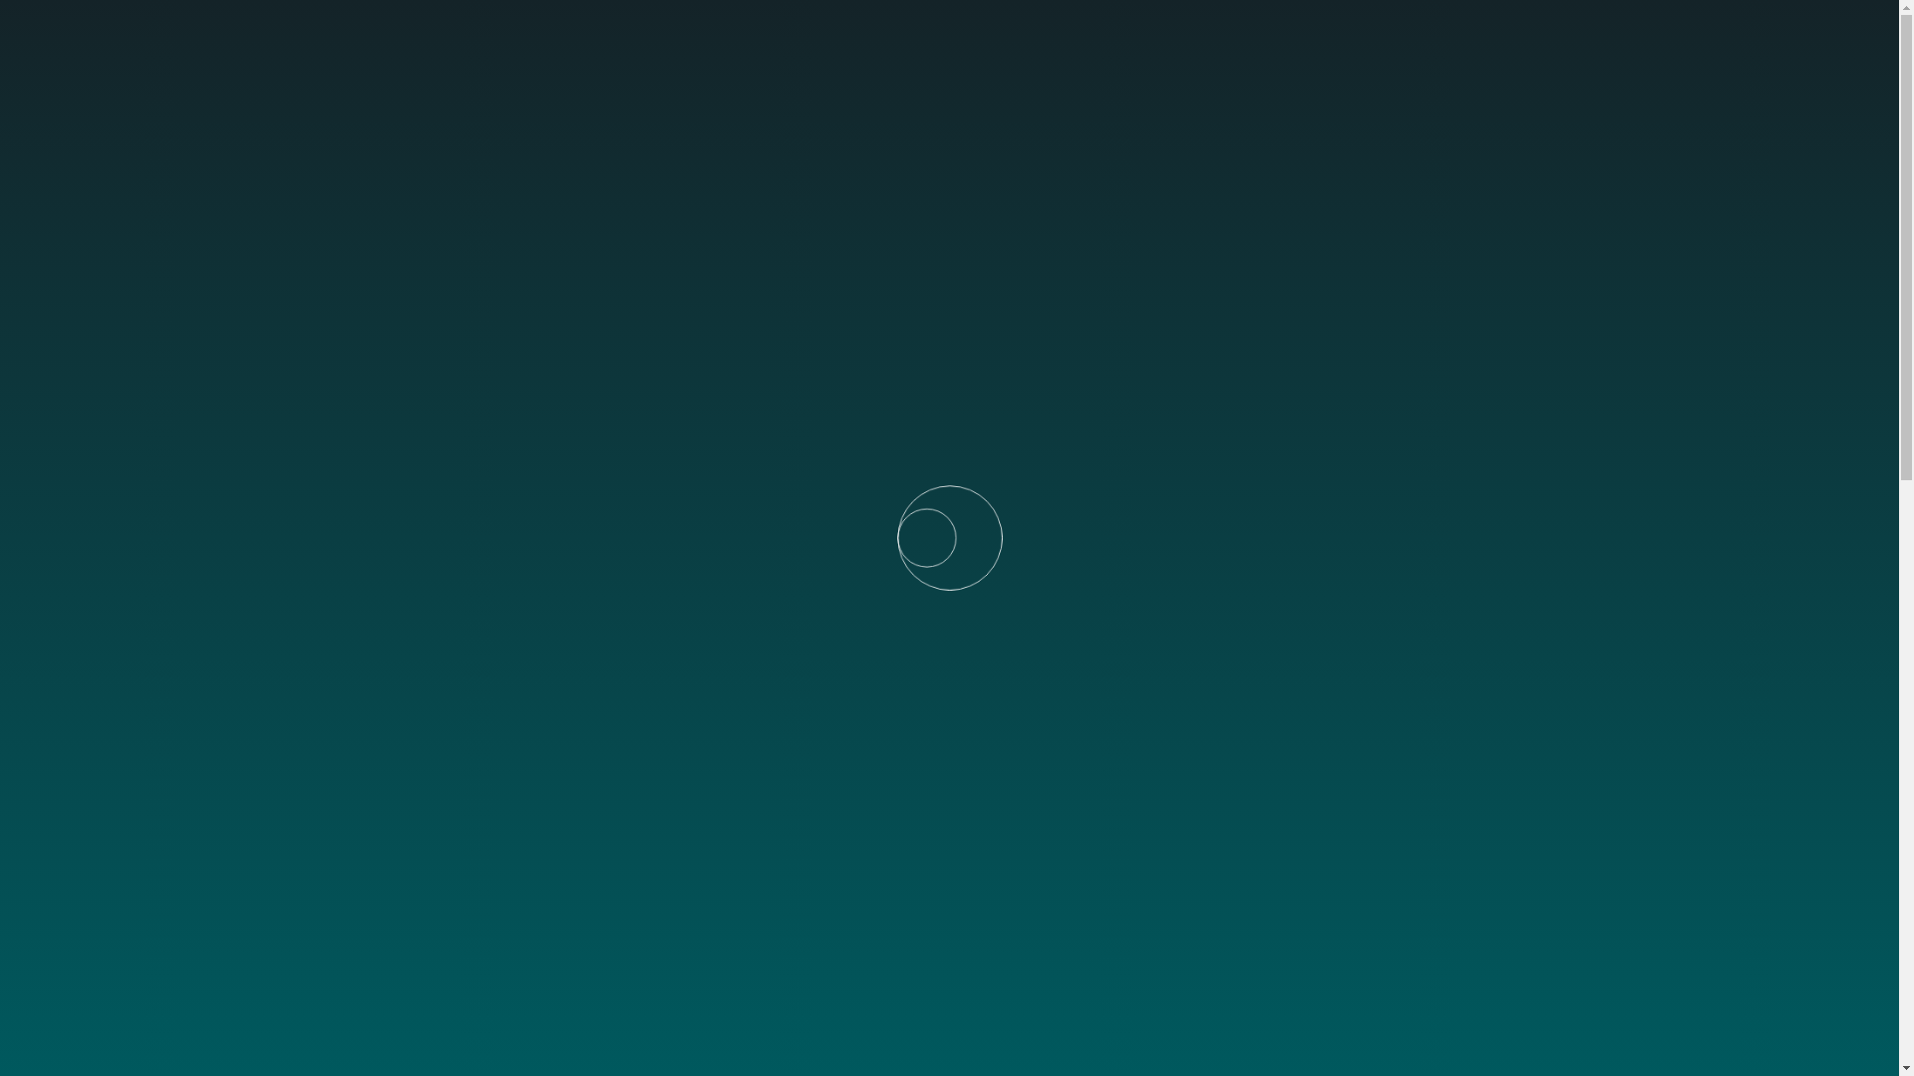  Describe the element at coordinates (1192, 40) in the screenshot. I see `I NOSTRI MERCATI` at that location.